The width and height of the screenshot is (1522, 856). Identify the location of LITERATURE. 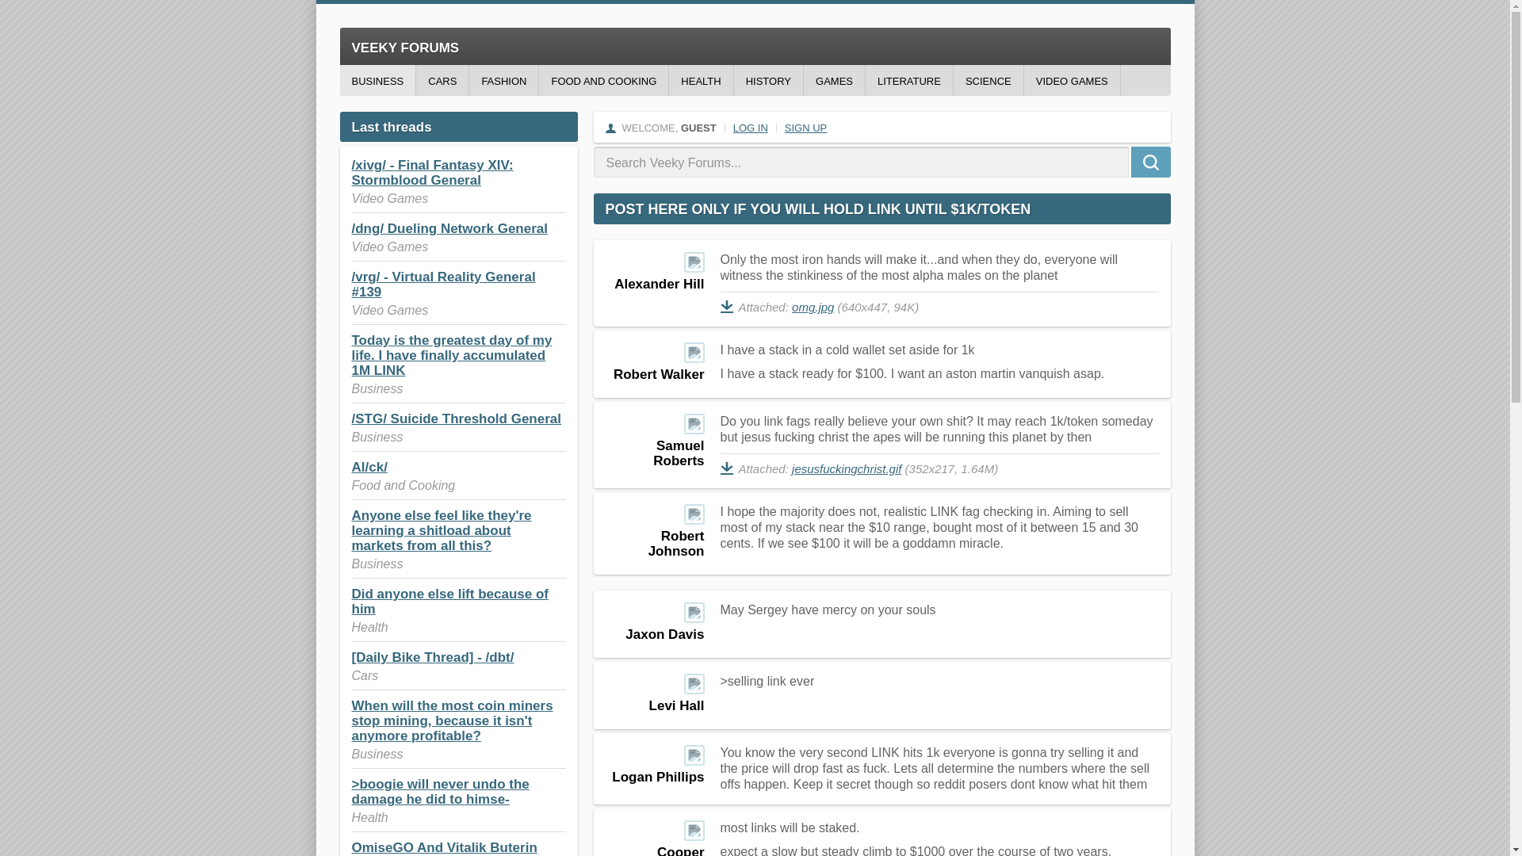
(908, 80).